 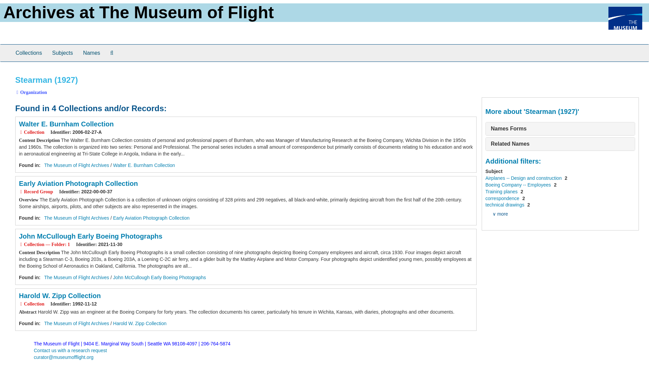 What do you see at coordinates (524, 178) in the screenshot?
I see `Filter By 'Airplanes -- Design and construction'` at bounding box center [524, 178].